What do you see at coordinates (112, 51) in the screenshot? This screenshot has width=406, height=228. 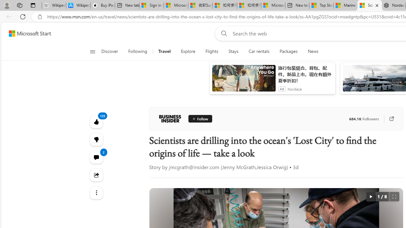 I see `Discover` at bounding box center [112, 51].